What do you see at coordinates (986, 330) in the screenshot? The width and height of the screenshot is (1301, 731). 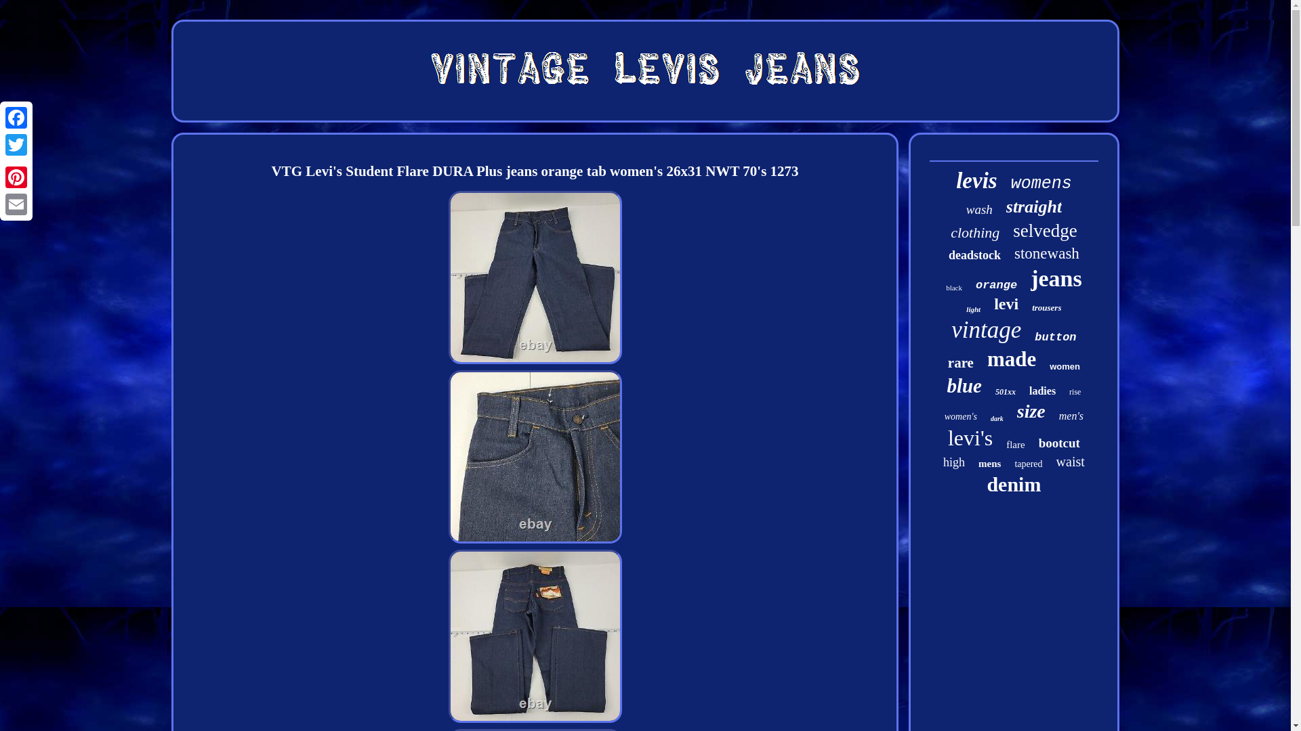 I see `vintage` at bounding box center [986, 330].